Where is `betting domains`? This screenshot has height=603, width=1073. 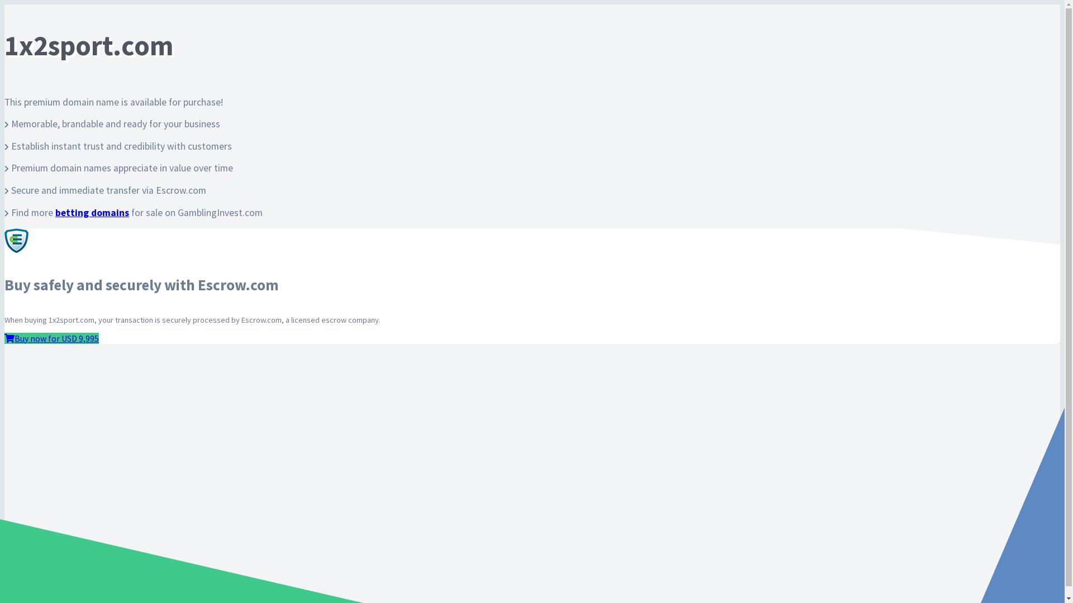
betting domains is located at coordinates (92, 213).